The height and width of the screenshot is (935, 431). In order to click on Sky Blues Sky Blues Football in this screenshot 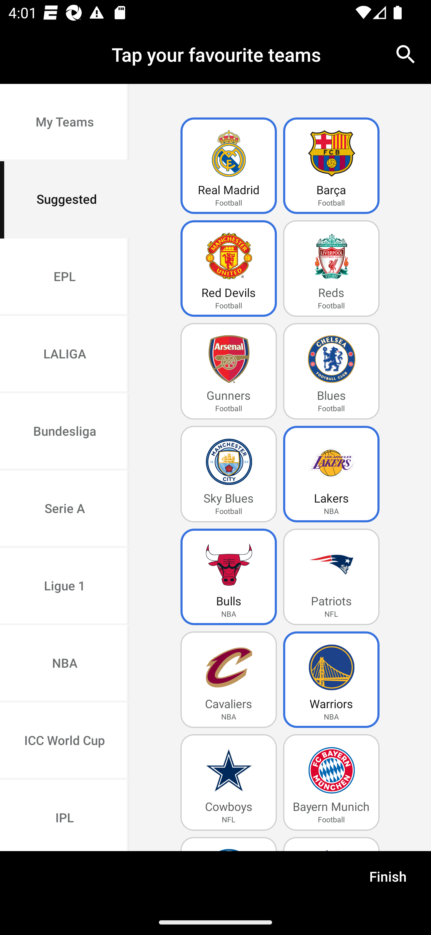, I will do `click(229, 474)`.